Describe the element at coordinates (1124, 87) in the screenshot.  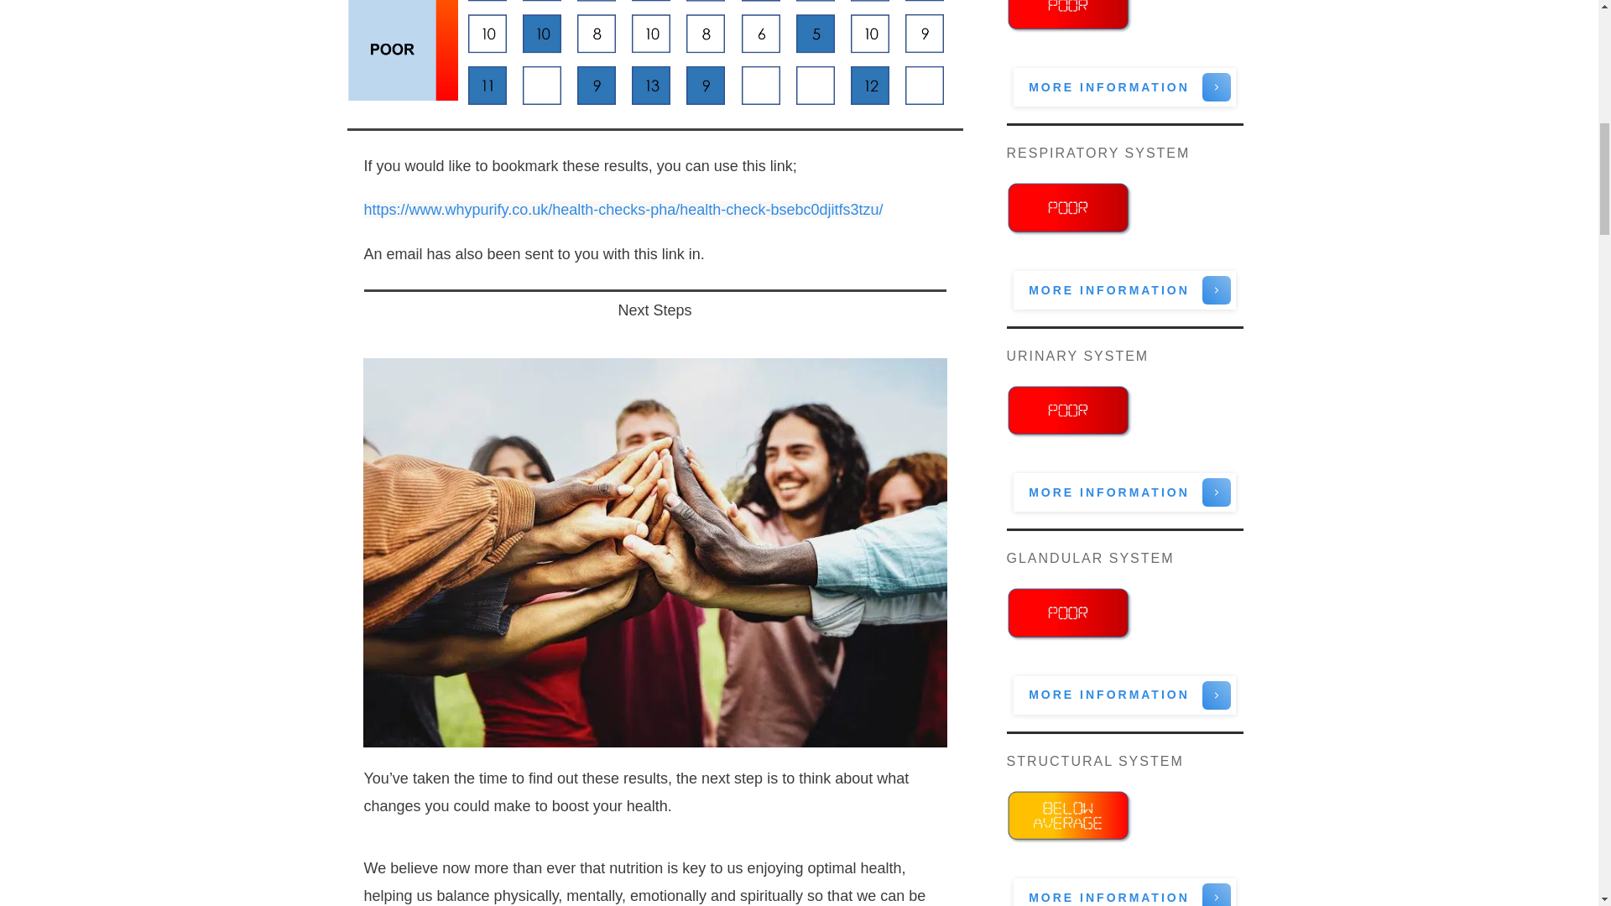
I see `MORE INFORMATION` at that location.